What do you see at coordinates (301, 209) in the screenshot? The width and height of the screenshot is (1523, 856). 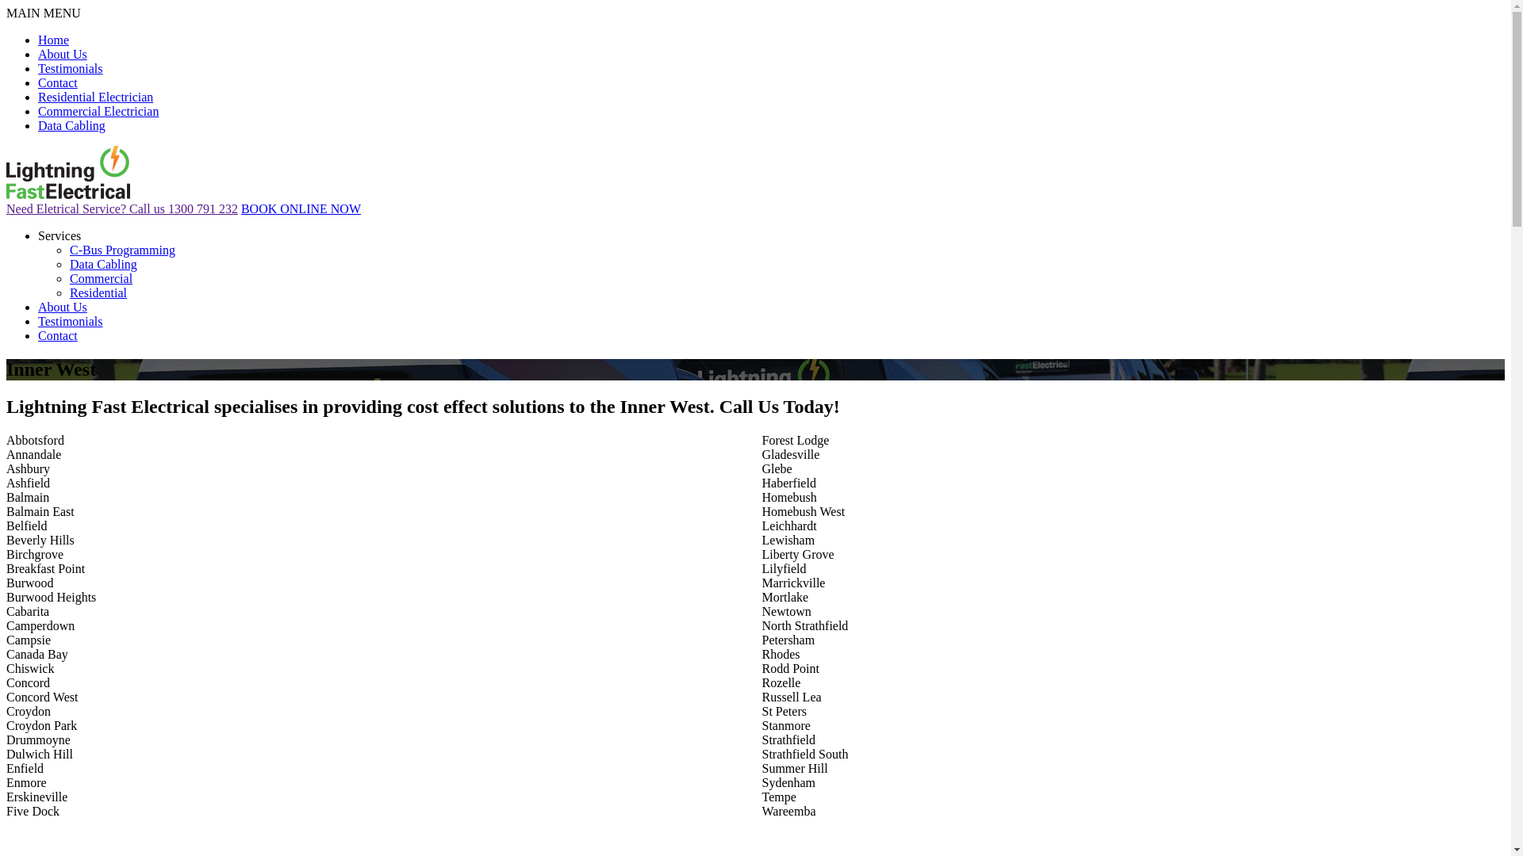 I see `BOOK ONLINE NOW` at bounding box center [301, 209].